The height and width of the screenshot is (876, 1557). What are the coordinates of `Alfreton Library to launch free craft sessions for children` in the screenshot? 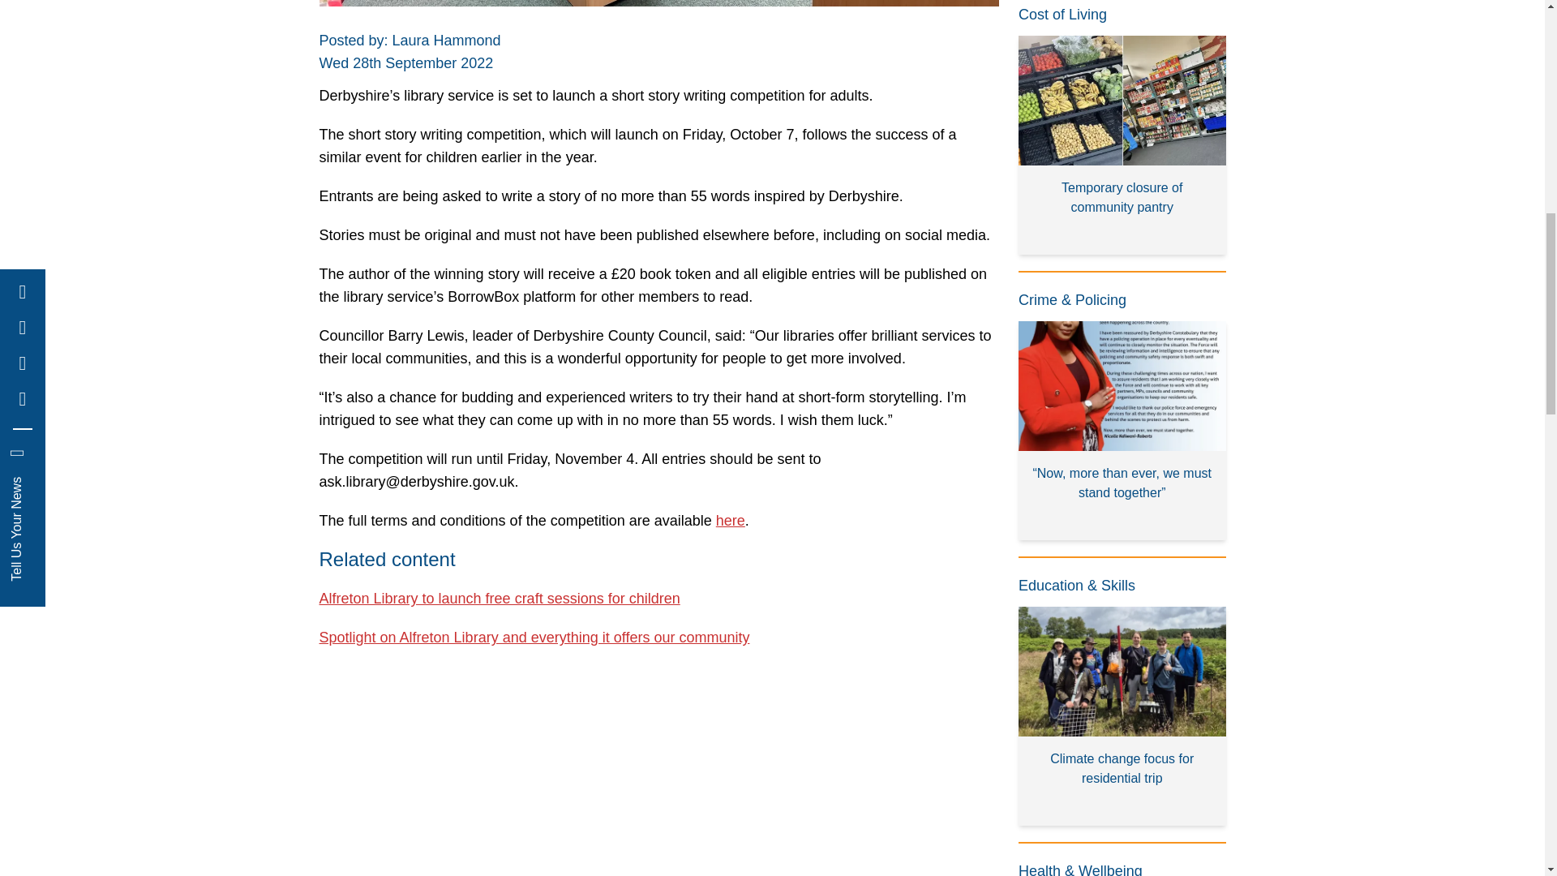 It's located at (500, 599).